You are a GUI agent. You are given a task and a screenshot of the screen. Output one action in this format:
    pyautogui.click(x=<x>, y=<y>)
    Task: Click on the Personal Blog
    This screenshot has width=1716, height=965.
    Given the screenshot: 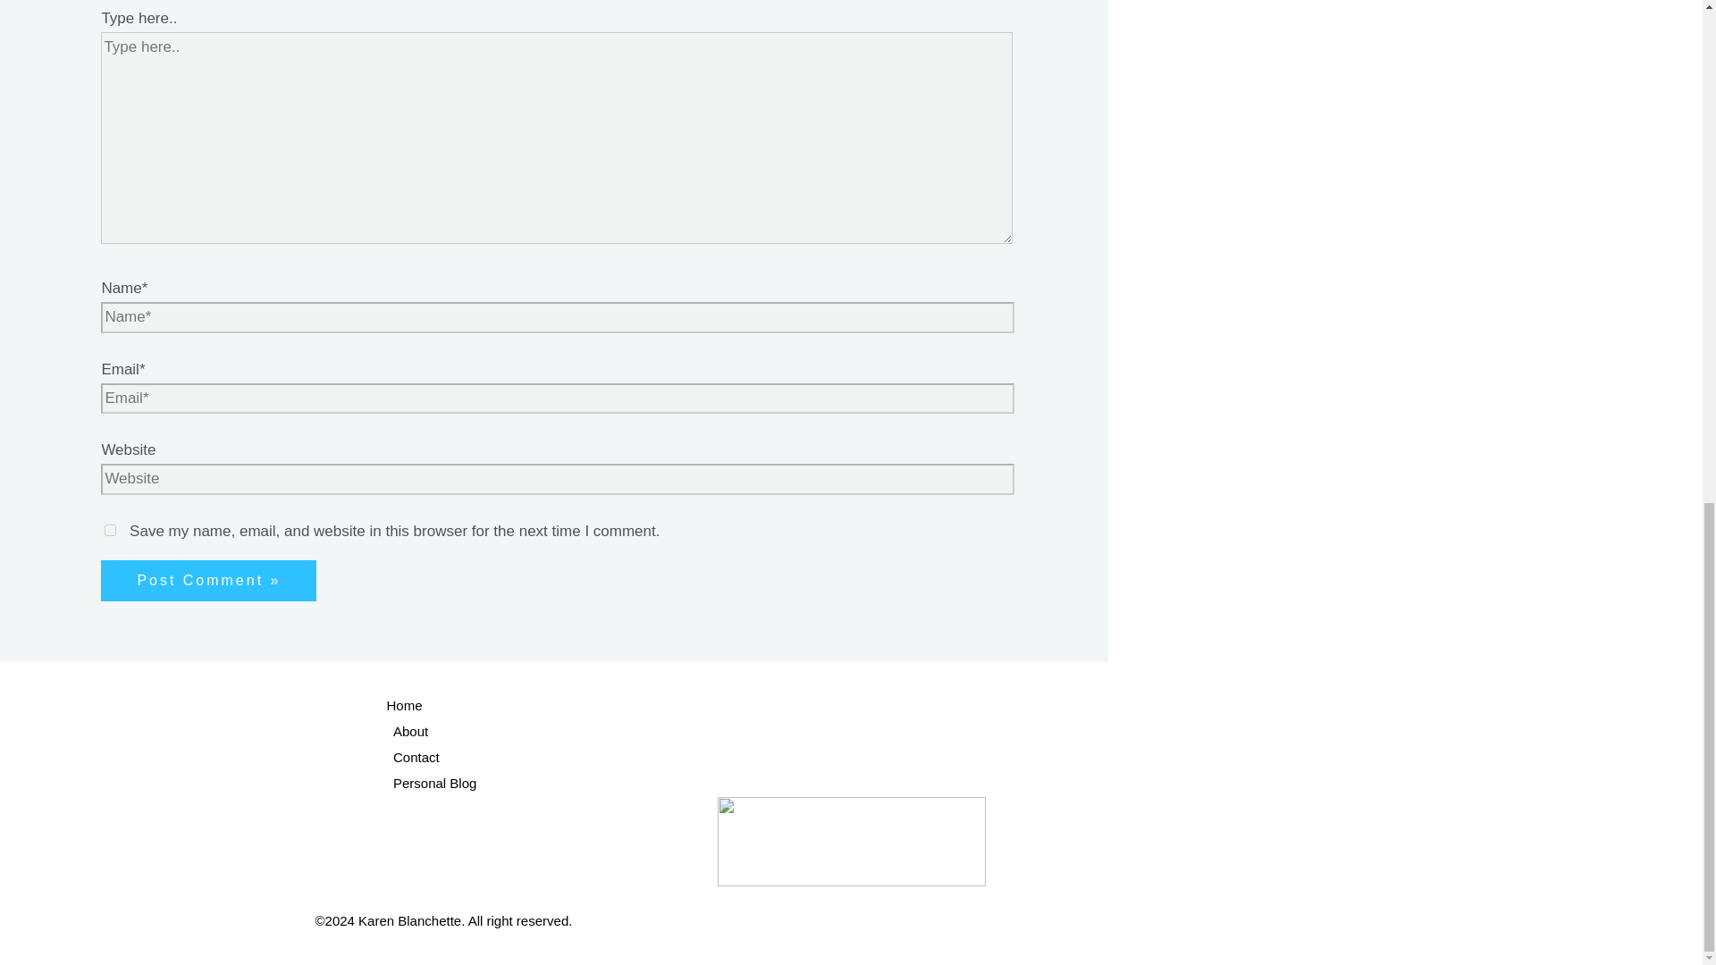 What is the action you would take?
    pyautogui.click(x=887, y=784)
    